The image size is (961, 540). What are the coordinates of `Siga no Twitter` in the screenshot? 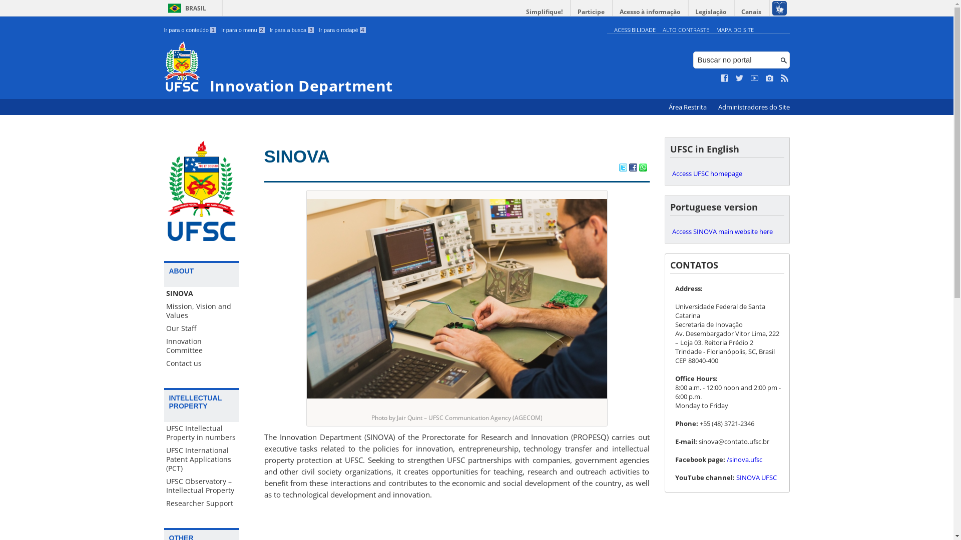 It's located at (740, 78).